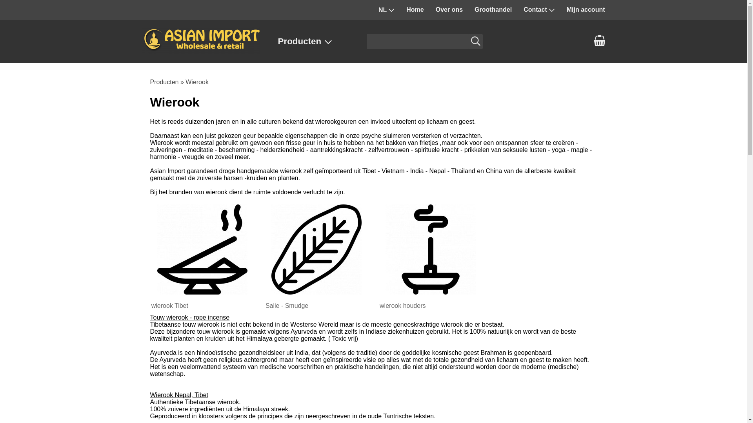  Describe the element at coordinates (164, 82) in the screenshot. I see `Producten` at that location.